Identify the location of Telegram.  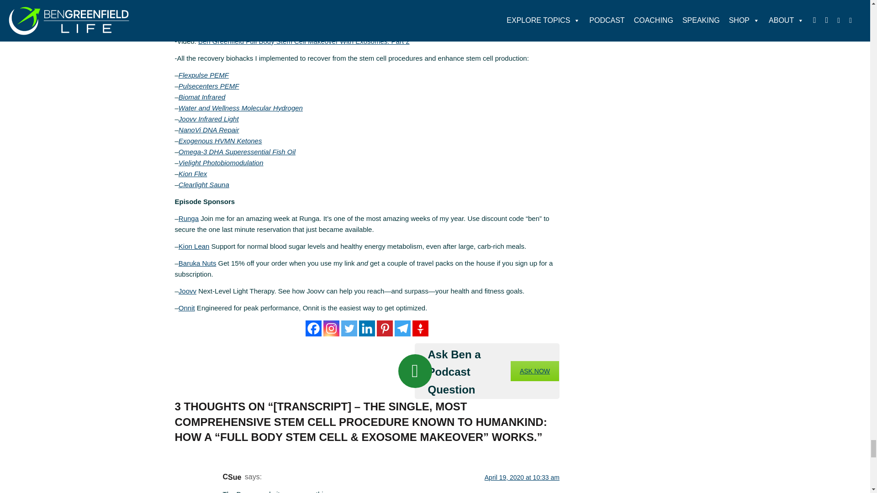
(402, 328).